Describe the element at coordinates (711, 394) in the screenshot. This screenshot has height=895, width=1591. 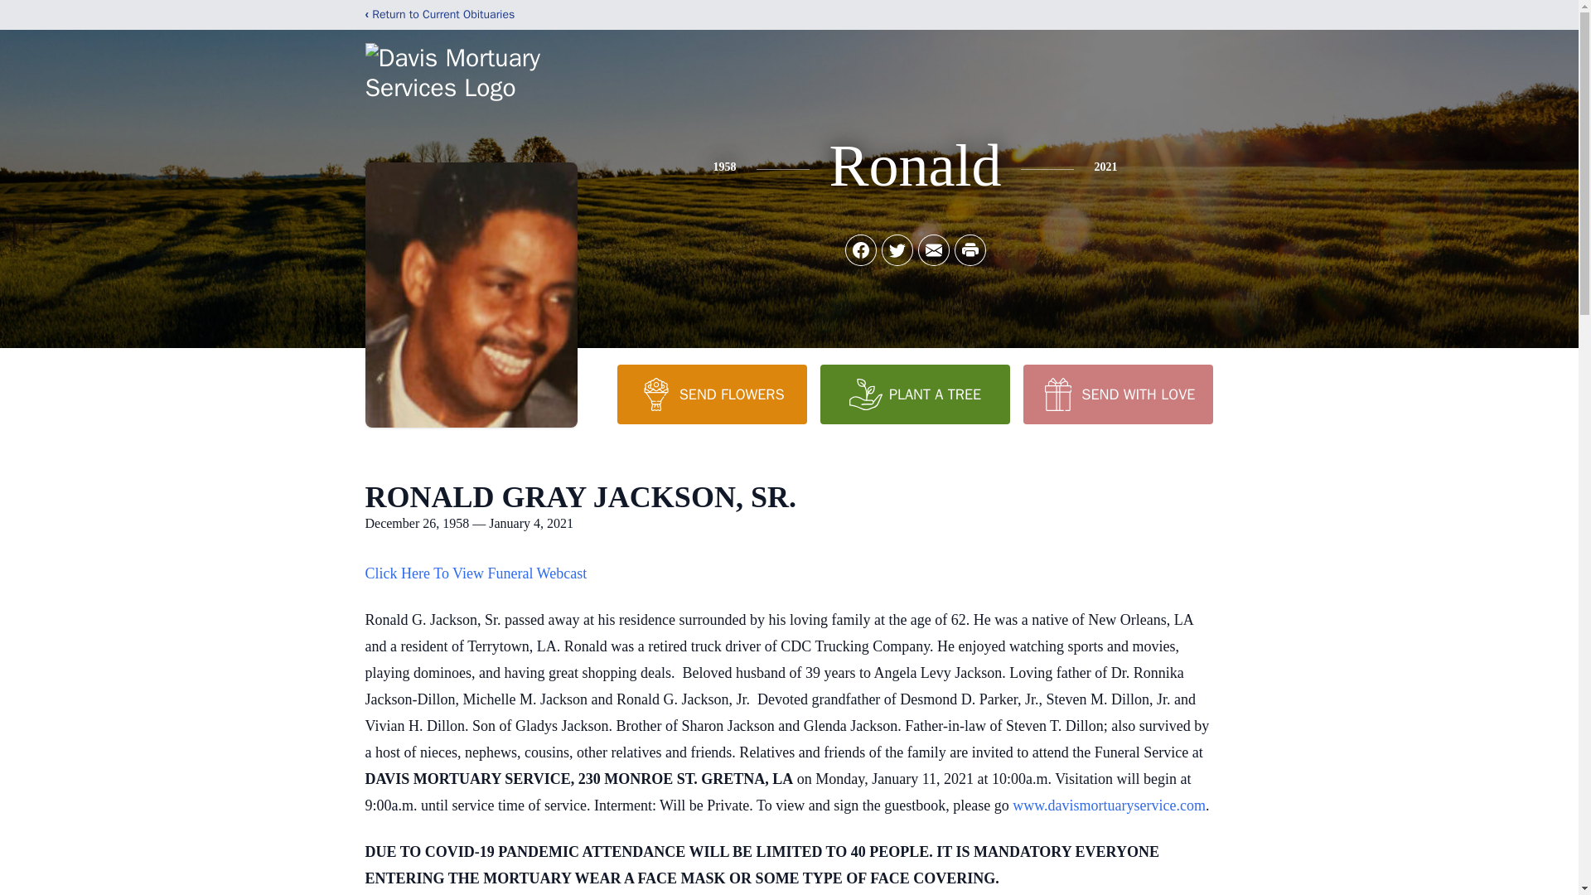
I see `SEND FLOWERS` at that location.